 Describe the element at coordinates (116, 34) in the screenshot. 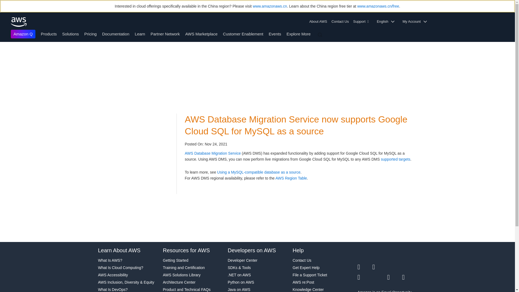

I see `Documentation` at that location.